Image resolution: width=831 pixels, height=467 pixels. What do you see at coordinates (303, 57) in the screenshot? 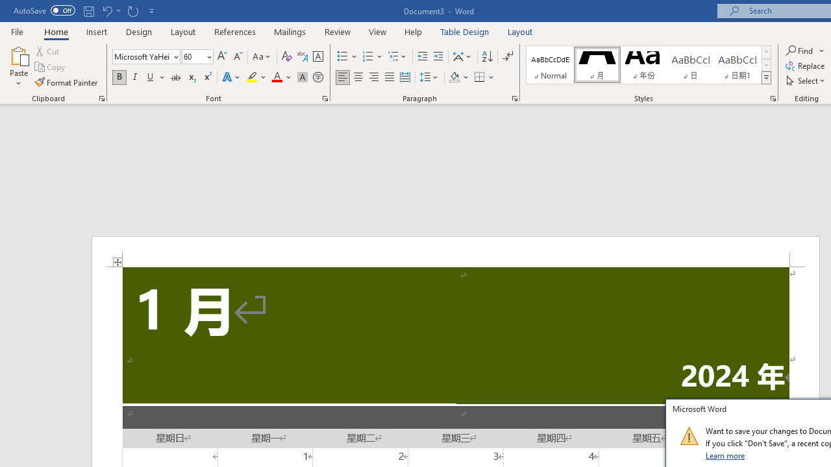
I see `Phonetic Guide...` at bounding box center [303, 57].